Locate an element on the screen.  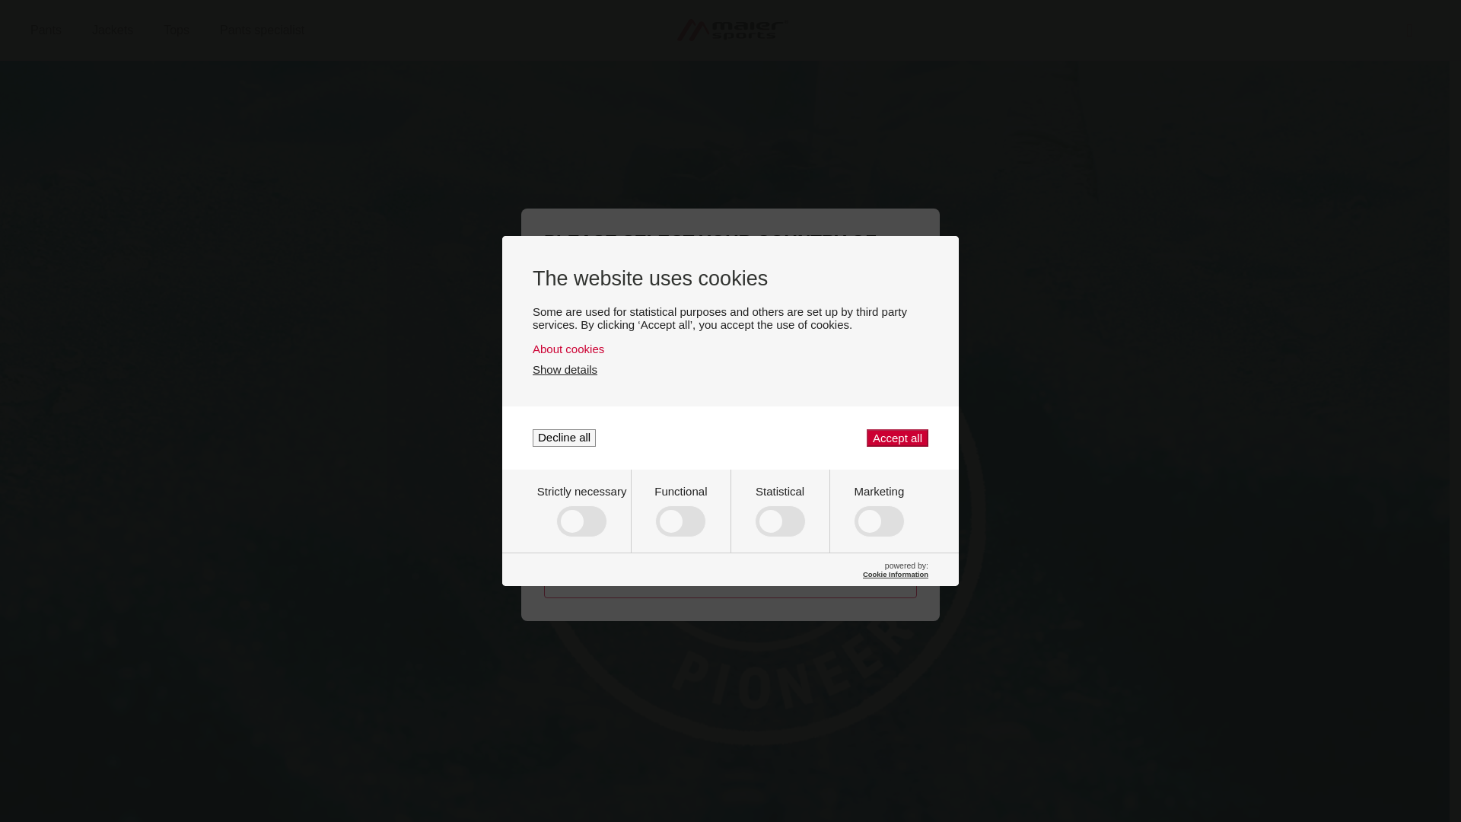
Accept all is located at coordinates (175, 30).